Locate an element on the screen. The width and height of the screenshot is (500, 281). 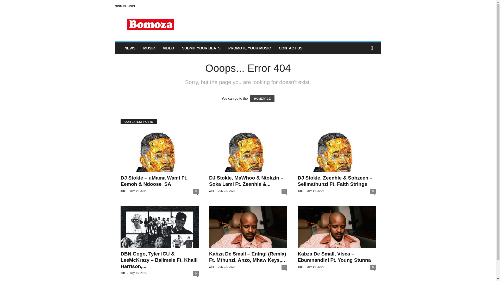
0 is located at coordinates (373, 191).